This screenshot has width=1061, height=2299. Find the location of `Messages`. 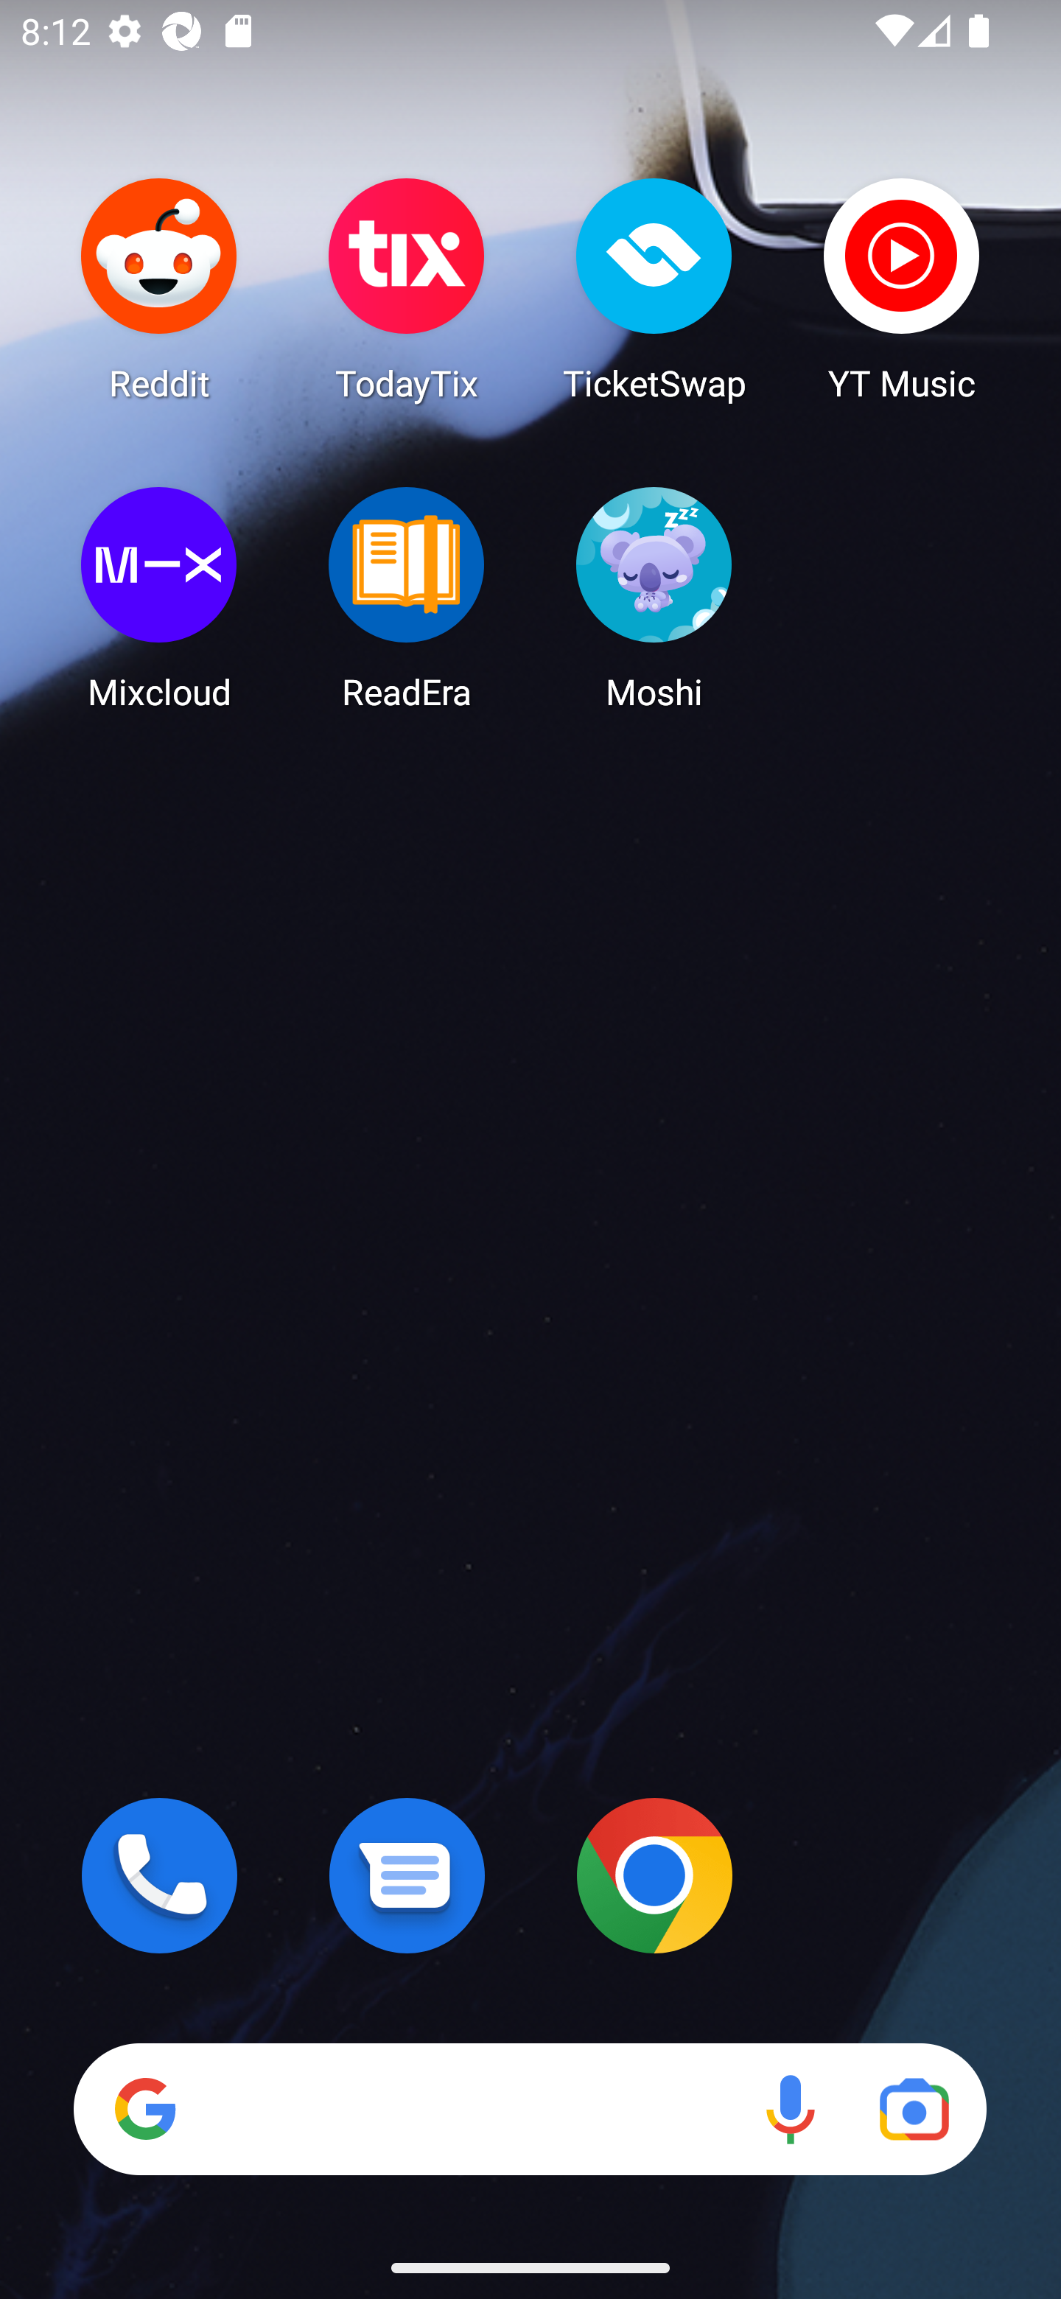

Messages is located at coordinates (407, 1875).